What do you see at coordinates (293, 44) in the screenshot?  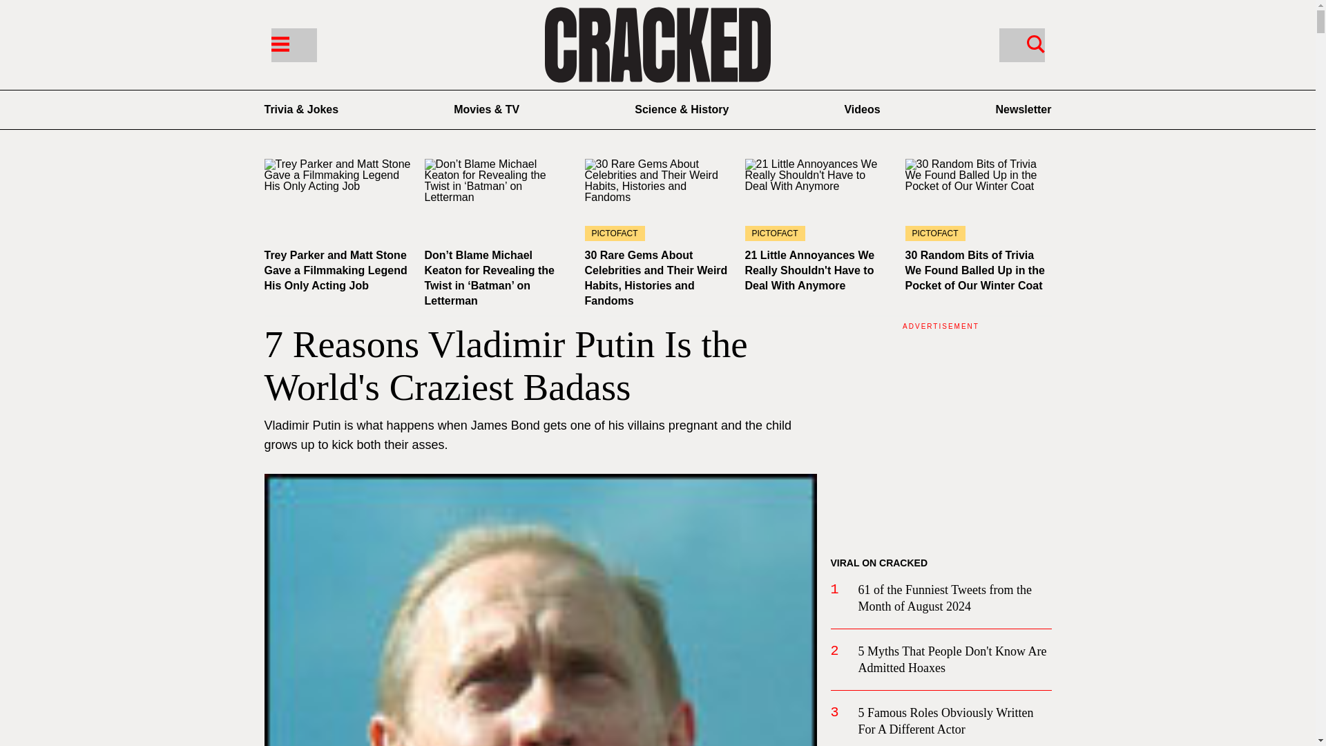 I see `Menu` at bounding box center [293, 44].